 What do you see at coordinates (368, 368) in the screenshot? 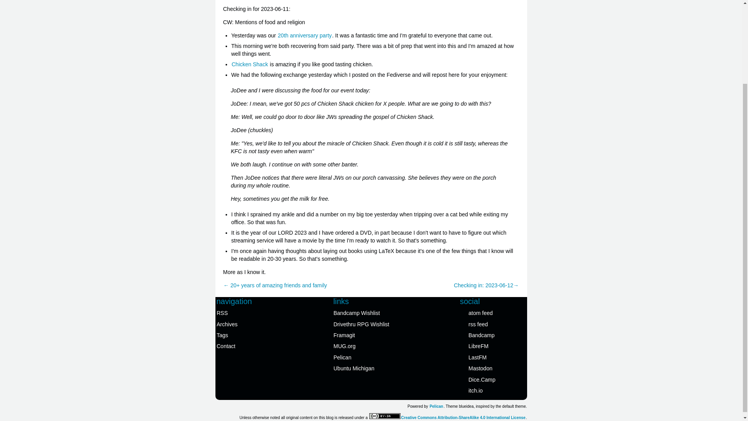
I see `Ubuntu Michigan` at bounding box center [368, 368].